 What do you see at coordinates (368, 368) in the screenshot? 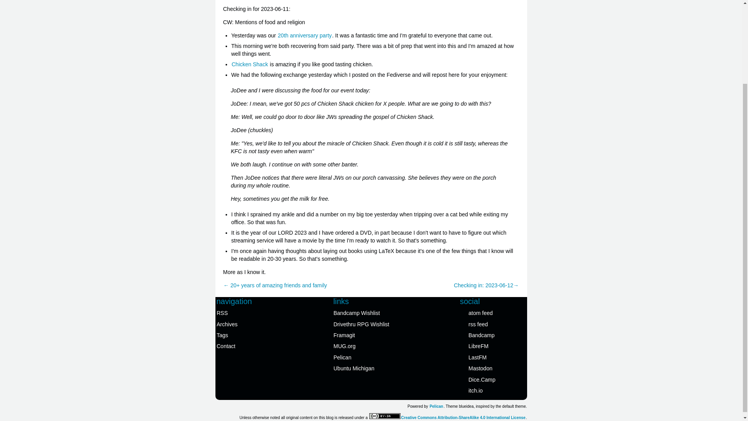
I see `Ubuntu Michigan` at bounding box center [368, 368].